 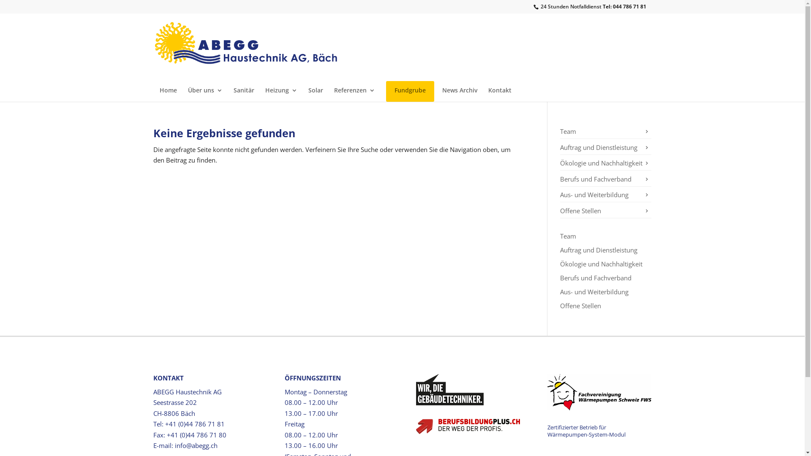 I want to click on Offene Stellen, so click(x=580, y=306).